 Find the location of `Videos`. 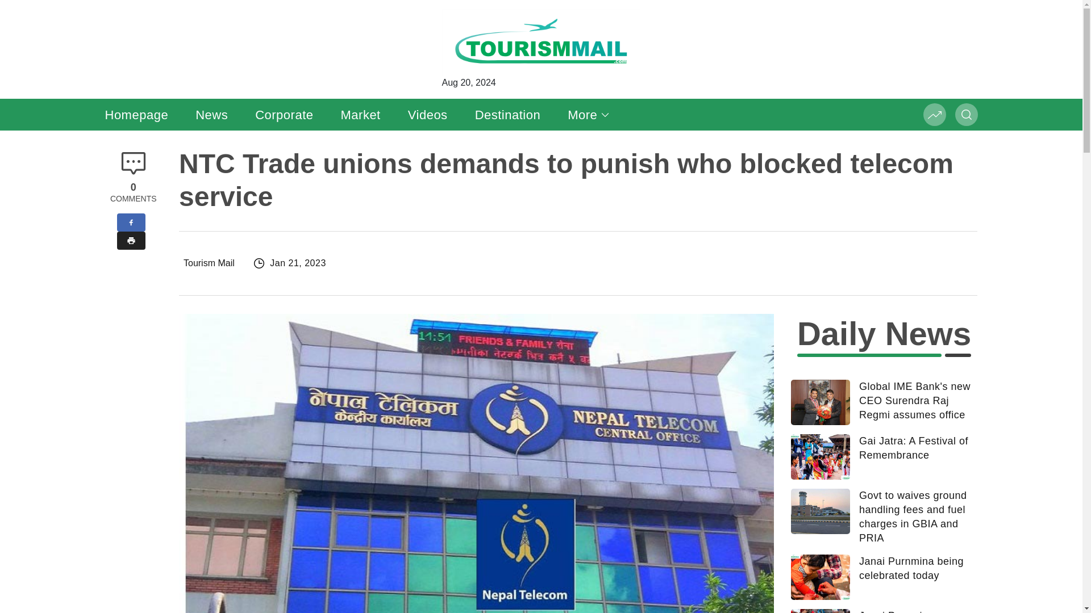

Videos is located at coordinates (427, 115).